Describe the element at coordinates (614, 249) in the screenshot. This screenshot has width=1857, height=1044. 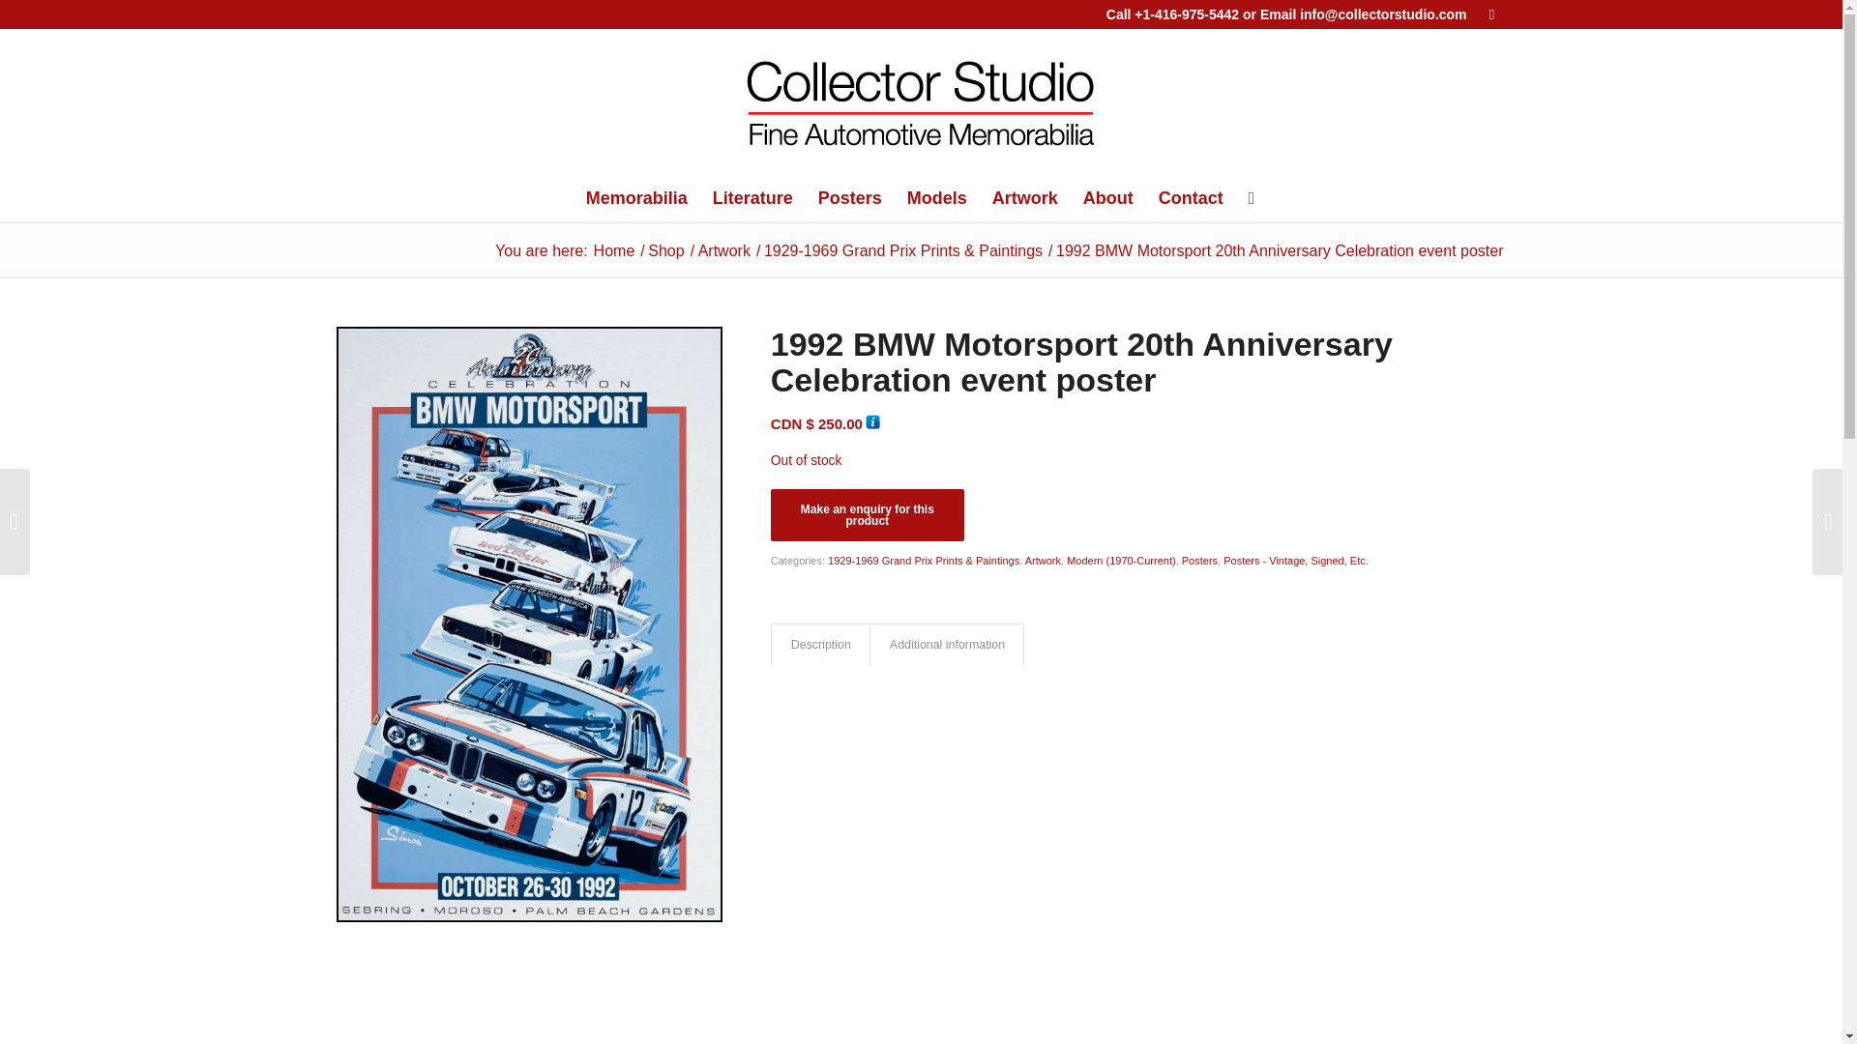
I see `Collector Studio - Fine Automotive Memorabilia` at that location.